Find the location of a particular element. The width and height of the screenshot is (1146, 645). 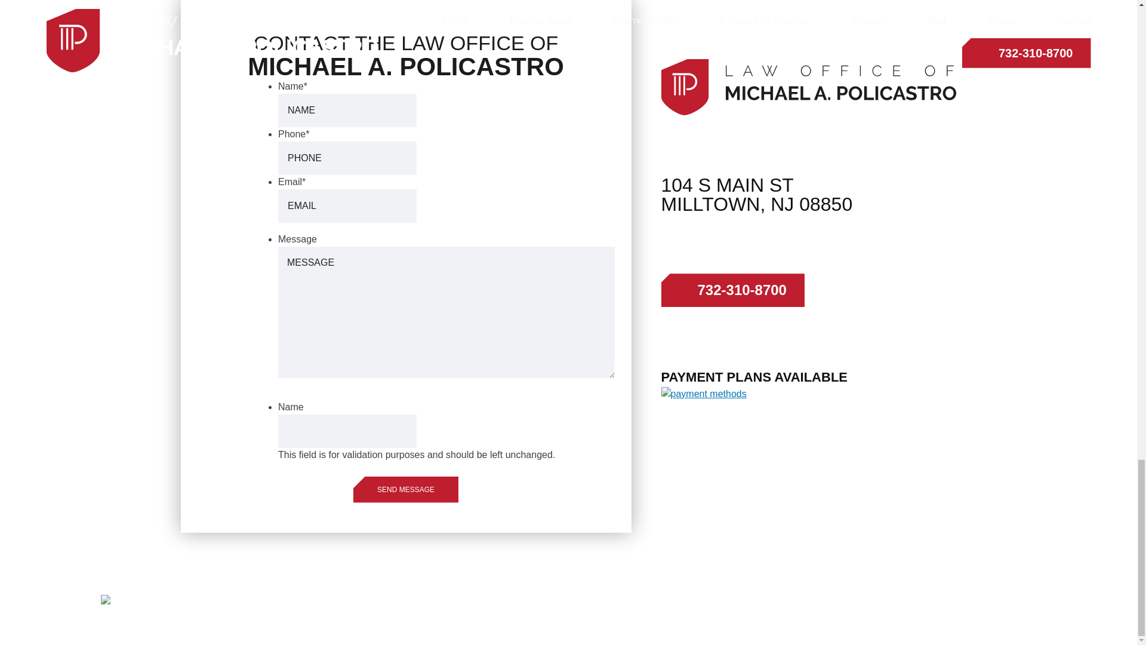

Send Message is located at coordinates (406, 490).